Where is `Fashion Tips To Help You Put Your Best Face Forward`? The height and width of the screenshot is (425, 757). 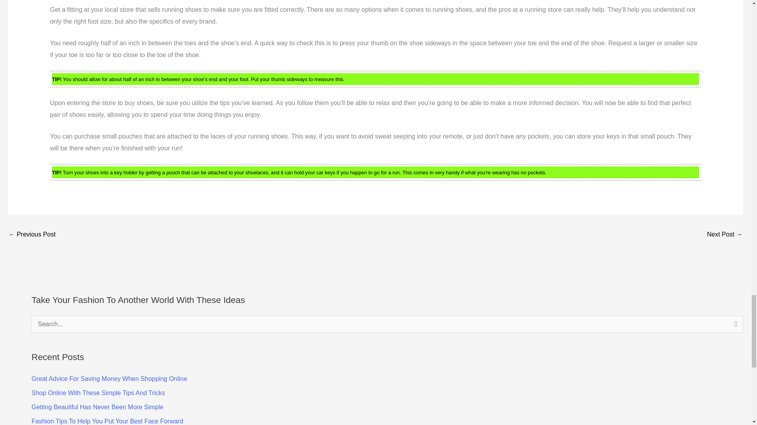 Fashion Tips To Help You Put Your Best Face Forward is located at coordinates (107, 421).